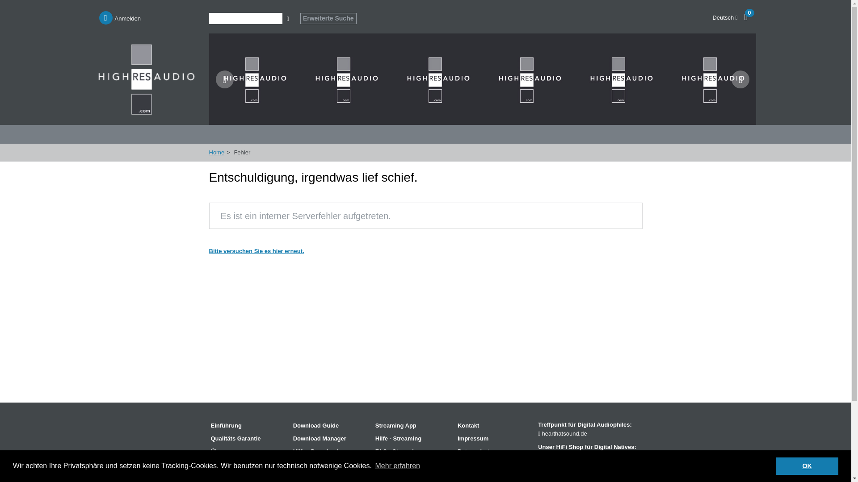 The width and height of the screenshot is (858, 482). What do you see at coordinates (564, 480) in the screenshot?
I see `Besuchen Sie HRA auf Twitter` at bounding box center [564, 480].